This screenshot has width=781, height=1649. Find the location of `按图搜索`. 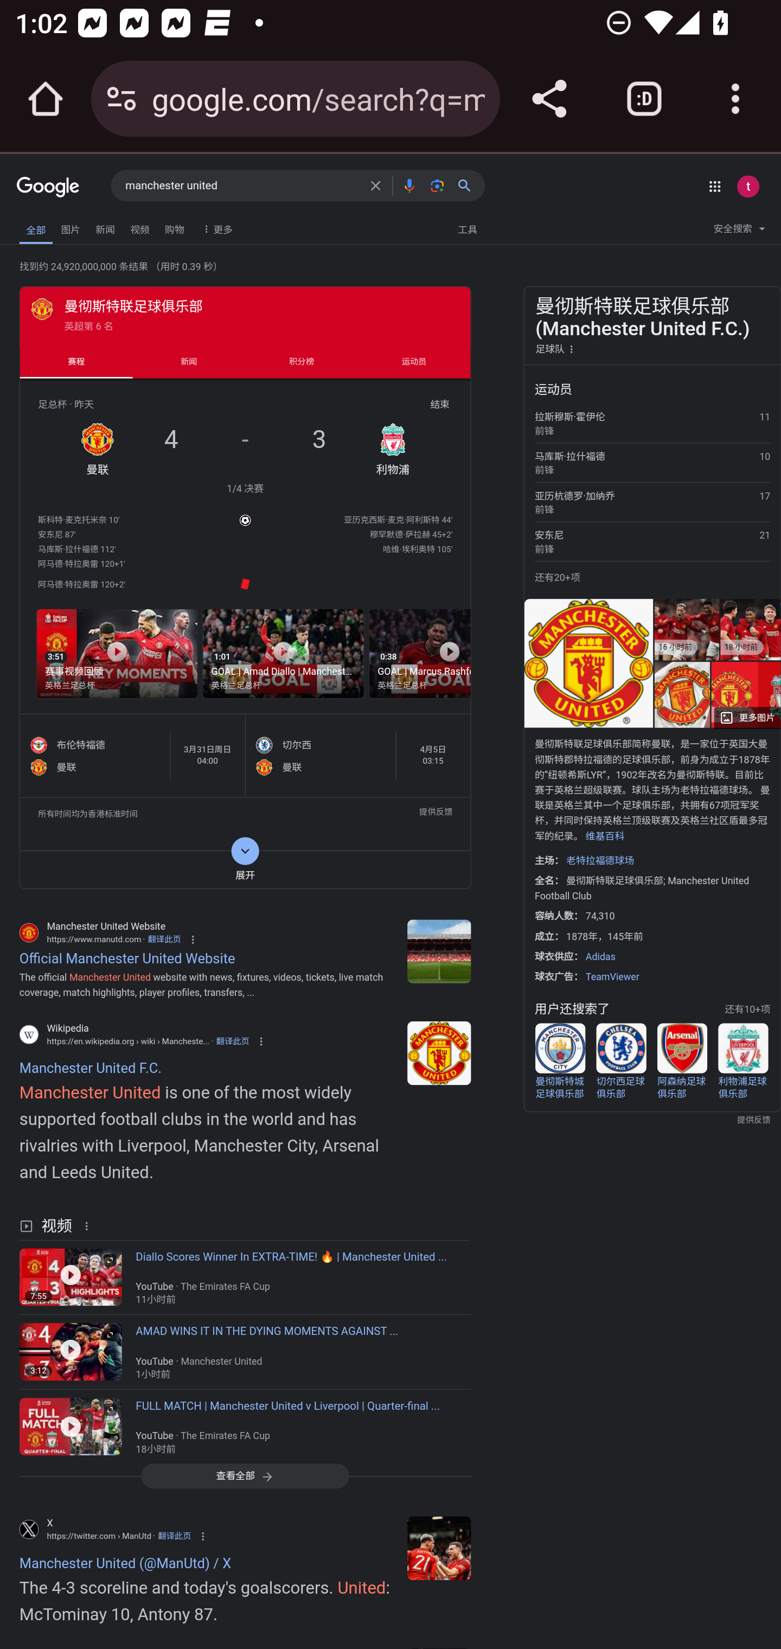

按图搜索 is located at coordinates (437, 186).